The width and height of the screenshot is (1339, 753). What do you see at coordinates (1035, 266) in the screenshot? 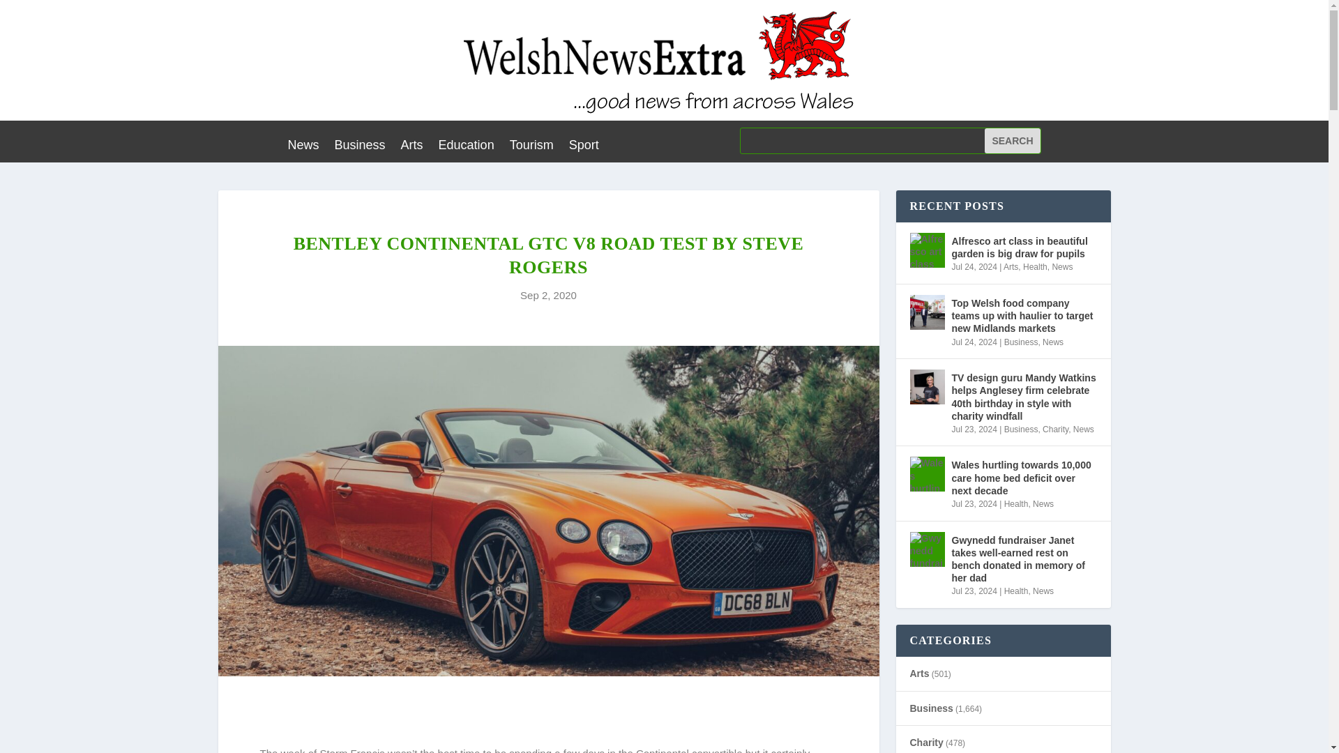
I see `Health` at bounding box center [1035, 266].